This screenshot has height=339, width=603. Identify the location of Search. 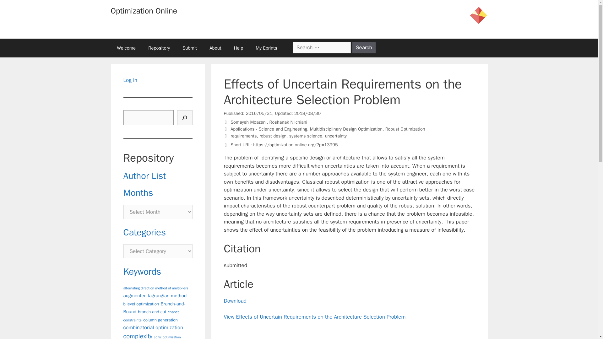
(364, 47).